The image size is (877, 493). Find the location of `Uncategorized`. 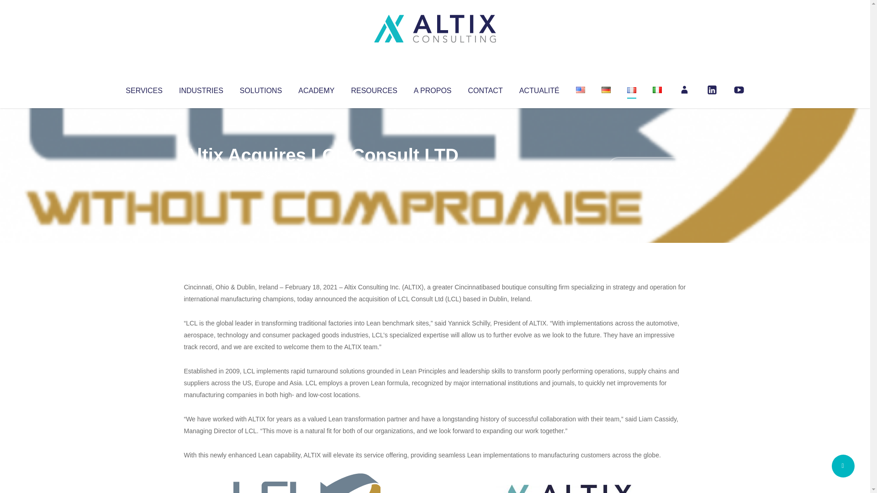

Uncategorized is located at coordinates (319, 173).